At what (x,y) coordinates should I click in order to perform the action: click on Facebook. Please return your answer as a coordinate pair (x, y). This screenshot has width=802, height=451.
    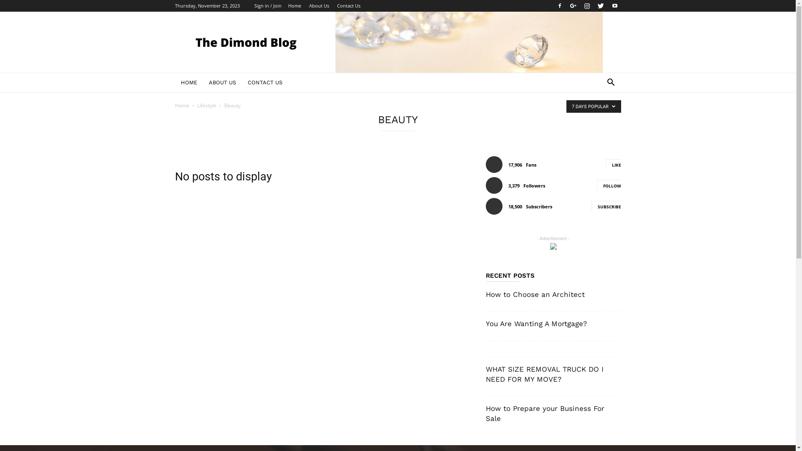
    Looking at the image, I should click on (559, 6).